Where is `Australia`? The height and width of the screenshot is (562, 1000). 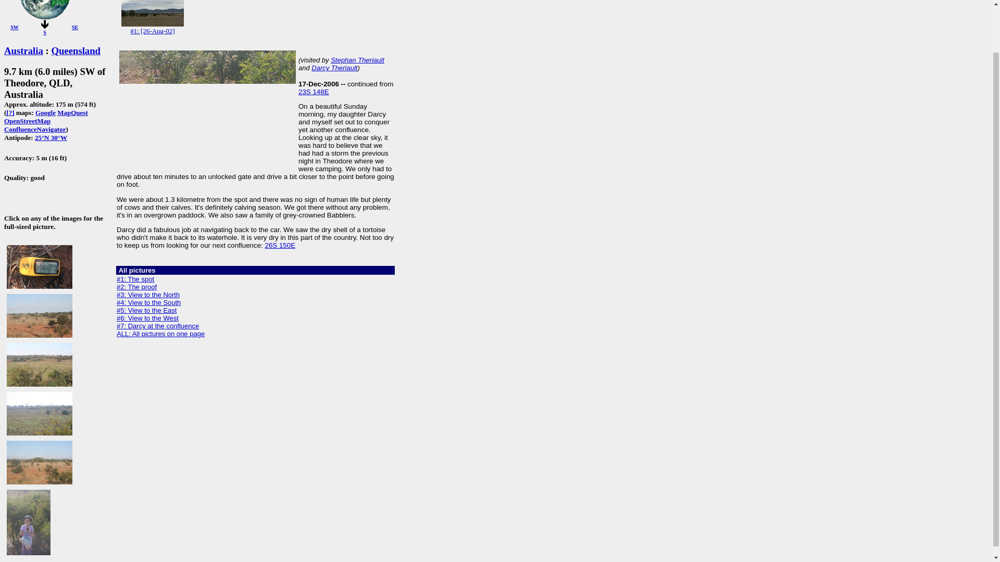
Australia is located at coordinates (23, 51).